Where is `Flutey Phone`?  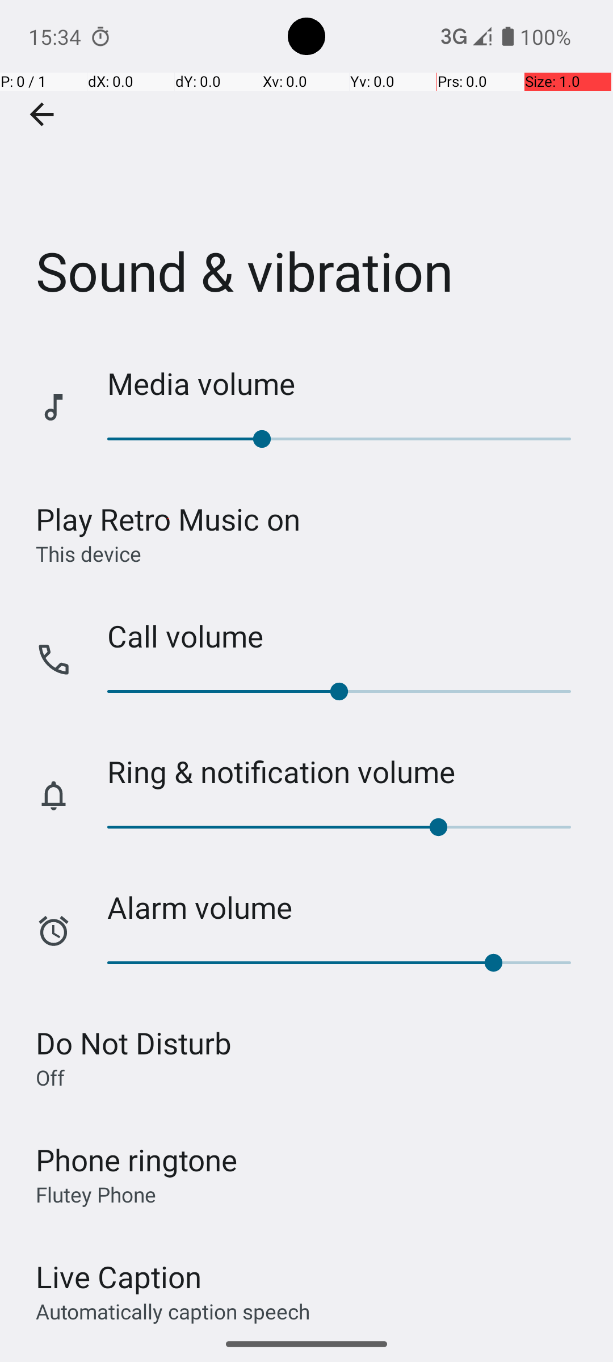
Flutey Phone is located at coordinates (96, 1194).